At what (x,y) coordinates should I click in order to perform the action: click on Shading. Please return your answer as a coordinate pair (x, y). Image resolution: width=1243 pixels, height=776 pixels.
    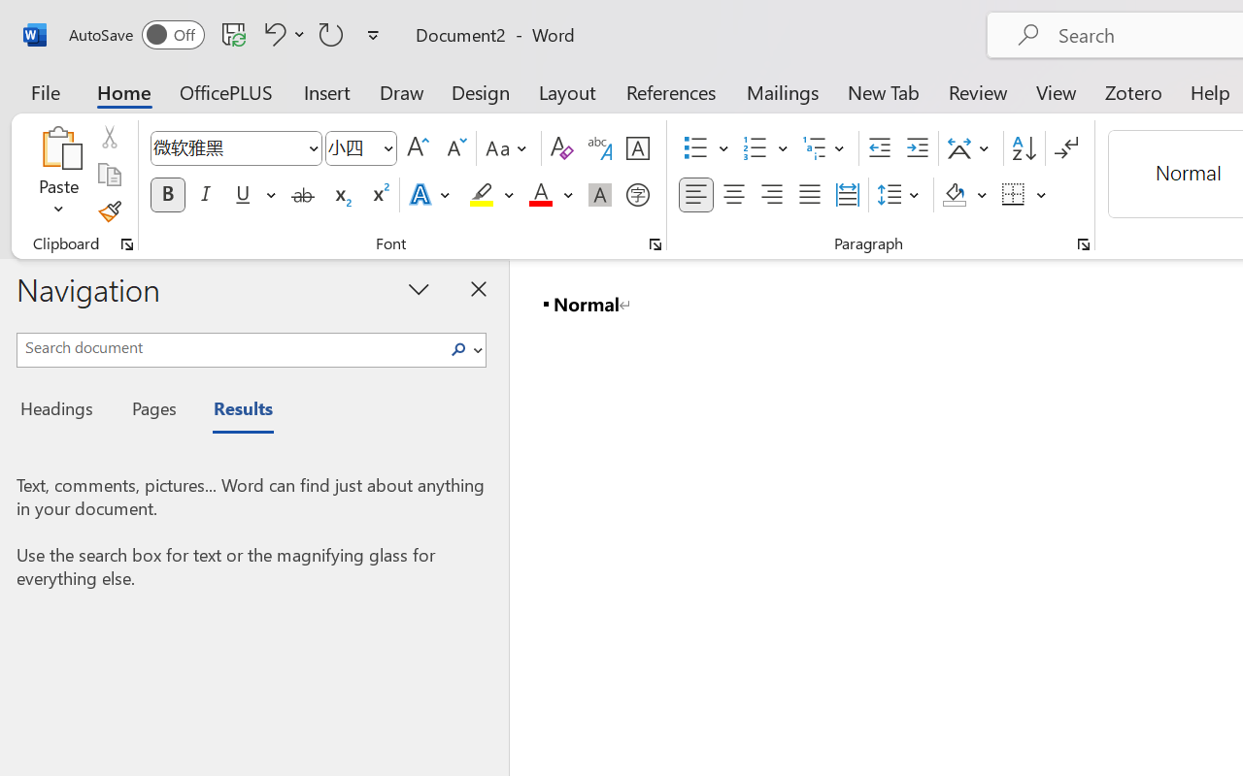
    Looking at the image, I should click on (965, 195).